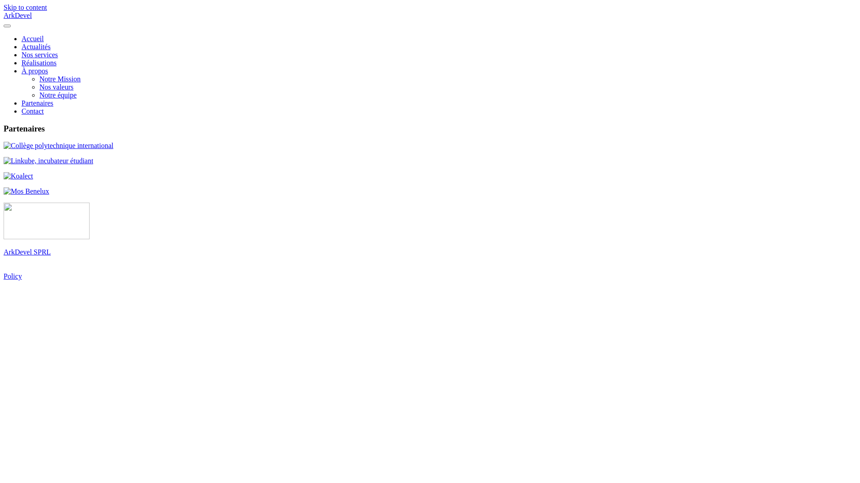 Image resolution: width=860 pixels, height=483 pixels. What do you see at coordinates (38, 103) in the screenshot?
I see `Partenaires` at bounding box center [38, 103].